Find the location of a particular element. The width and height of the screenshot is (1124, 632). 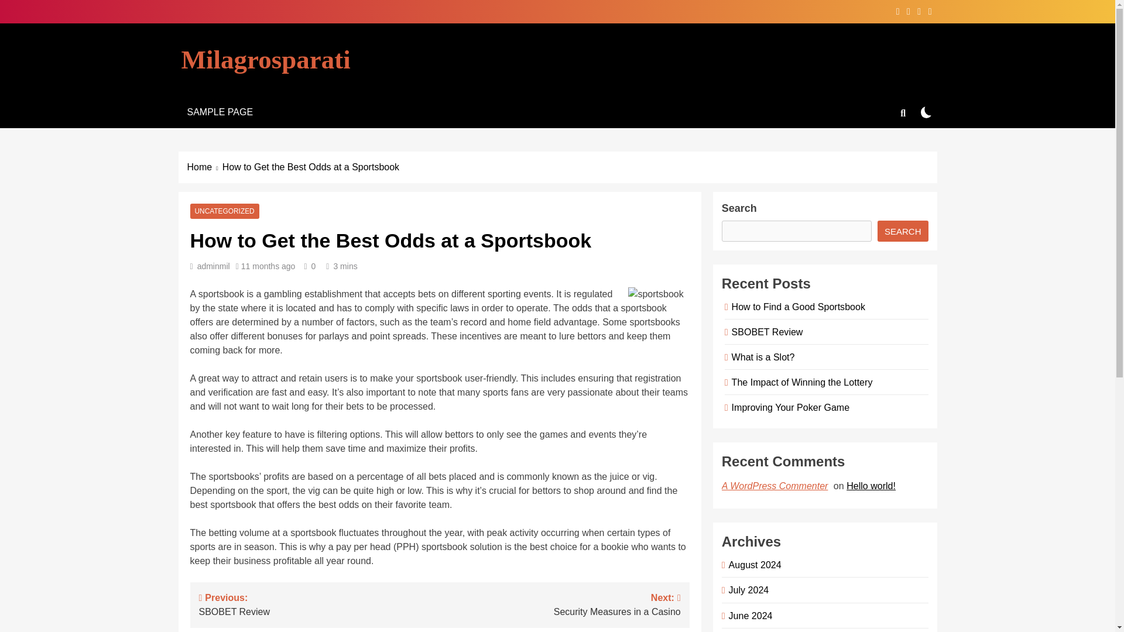

UNCATEGORIZED is located at coordinates (224, 211).